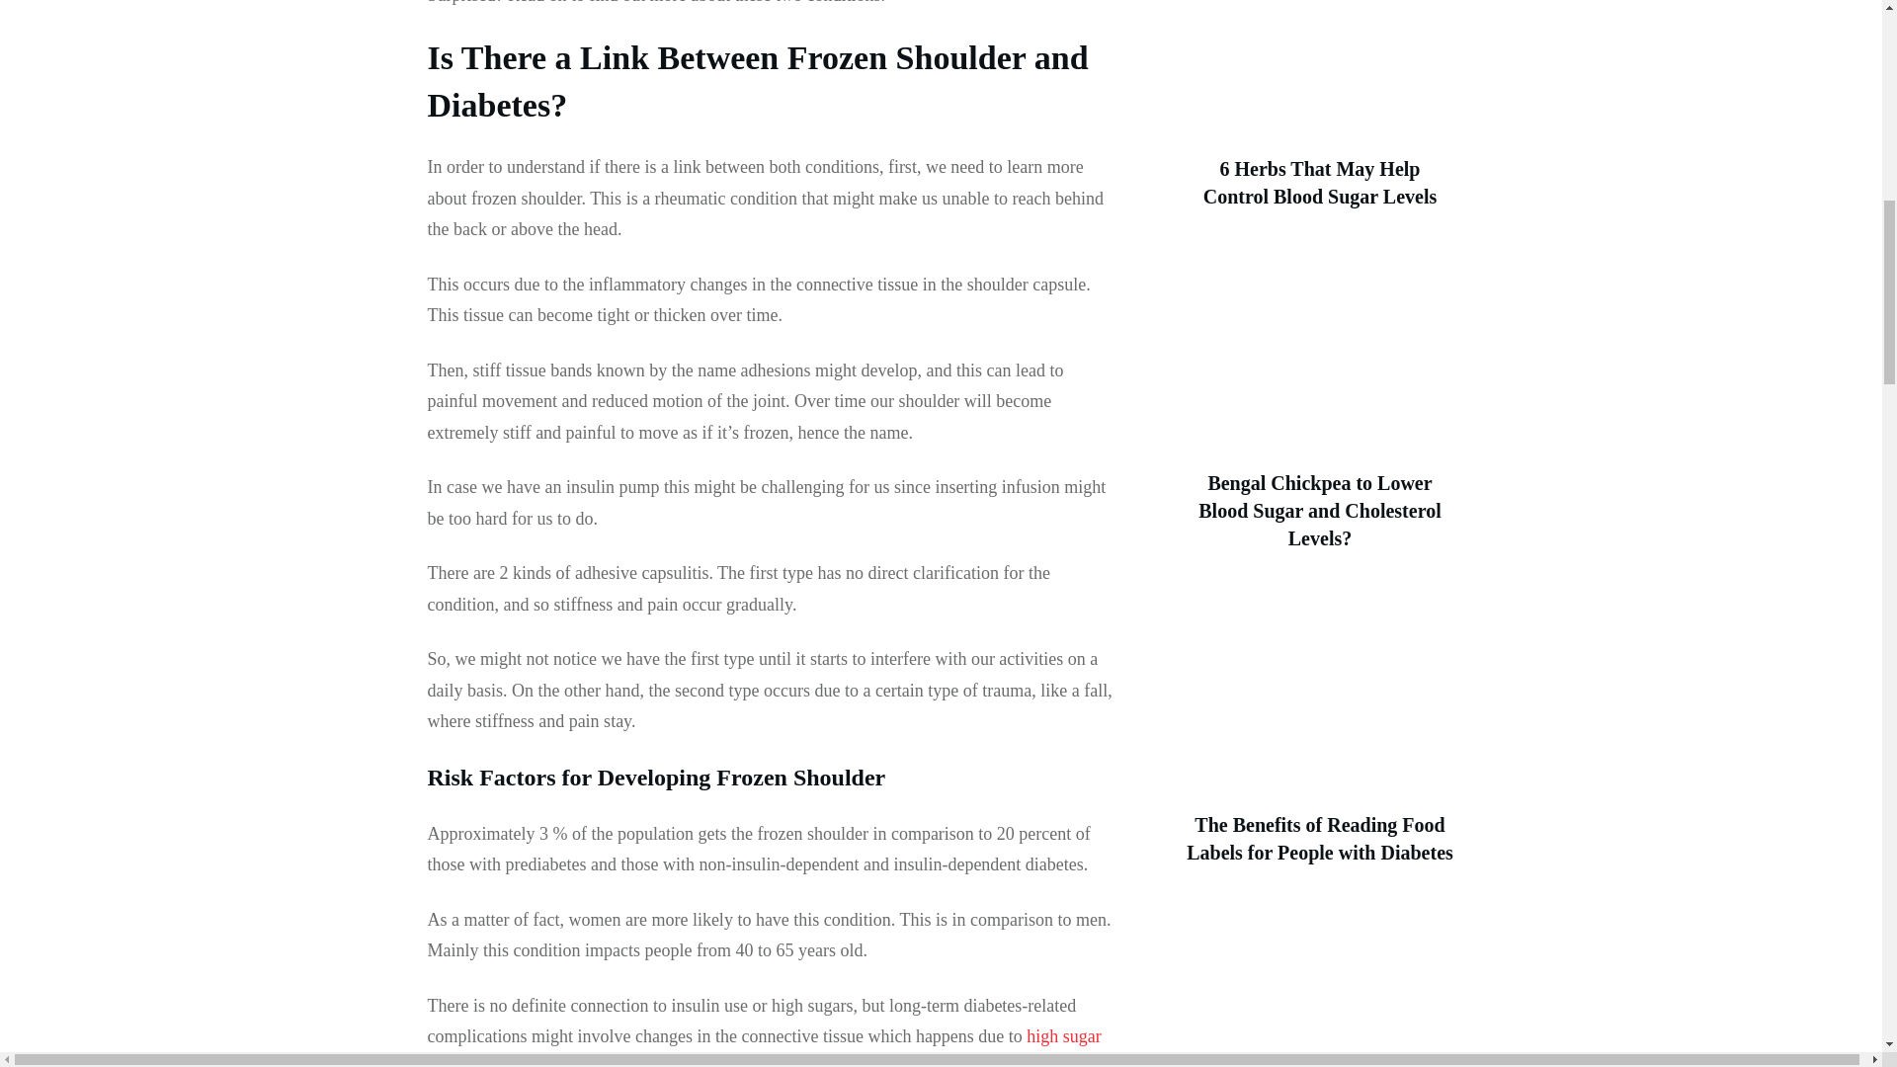 This screenshot has width=1897, height=1067. What do you see at coordinates (1320, 182) in the screenshot?
I see `6 Herbs That May Help Control Blood Sugar Levels` at bounding box center [1320, 182].